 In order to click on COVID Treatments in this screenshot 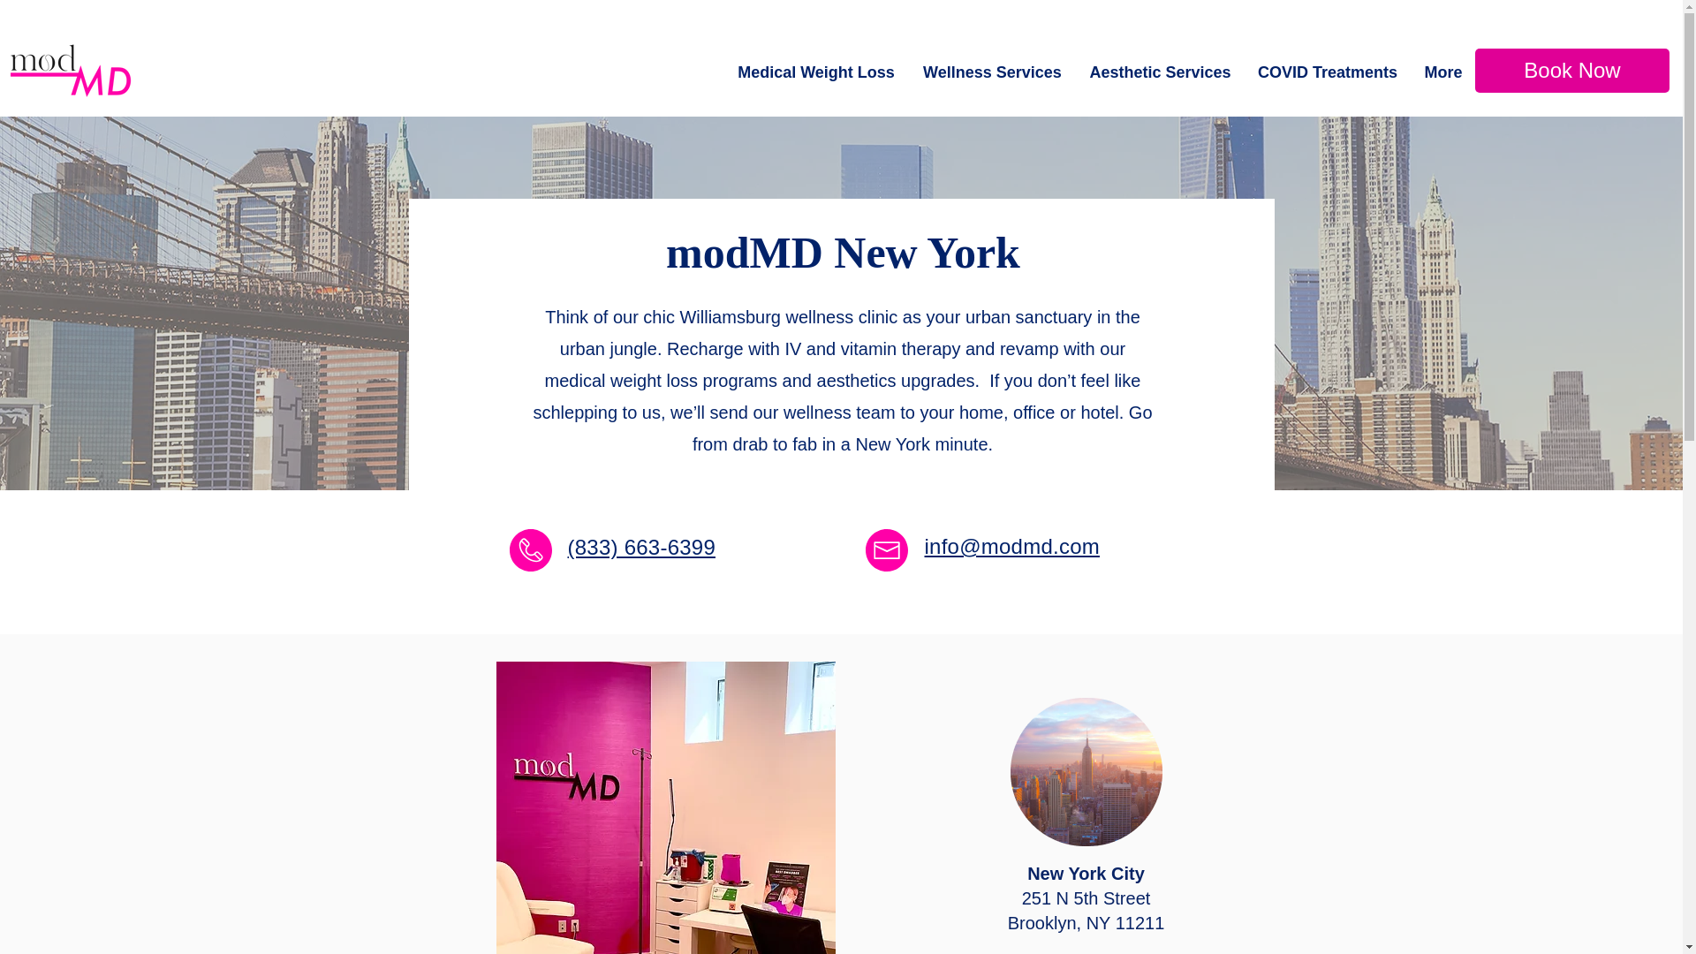, I will do `click(1328, 72)`.